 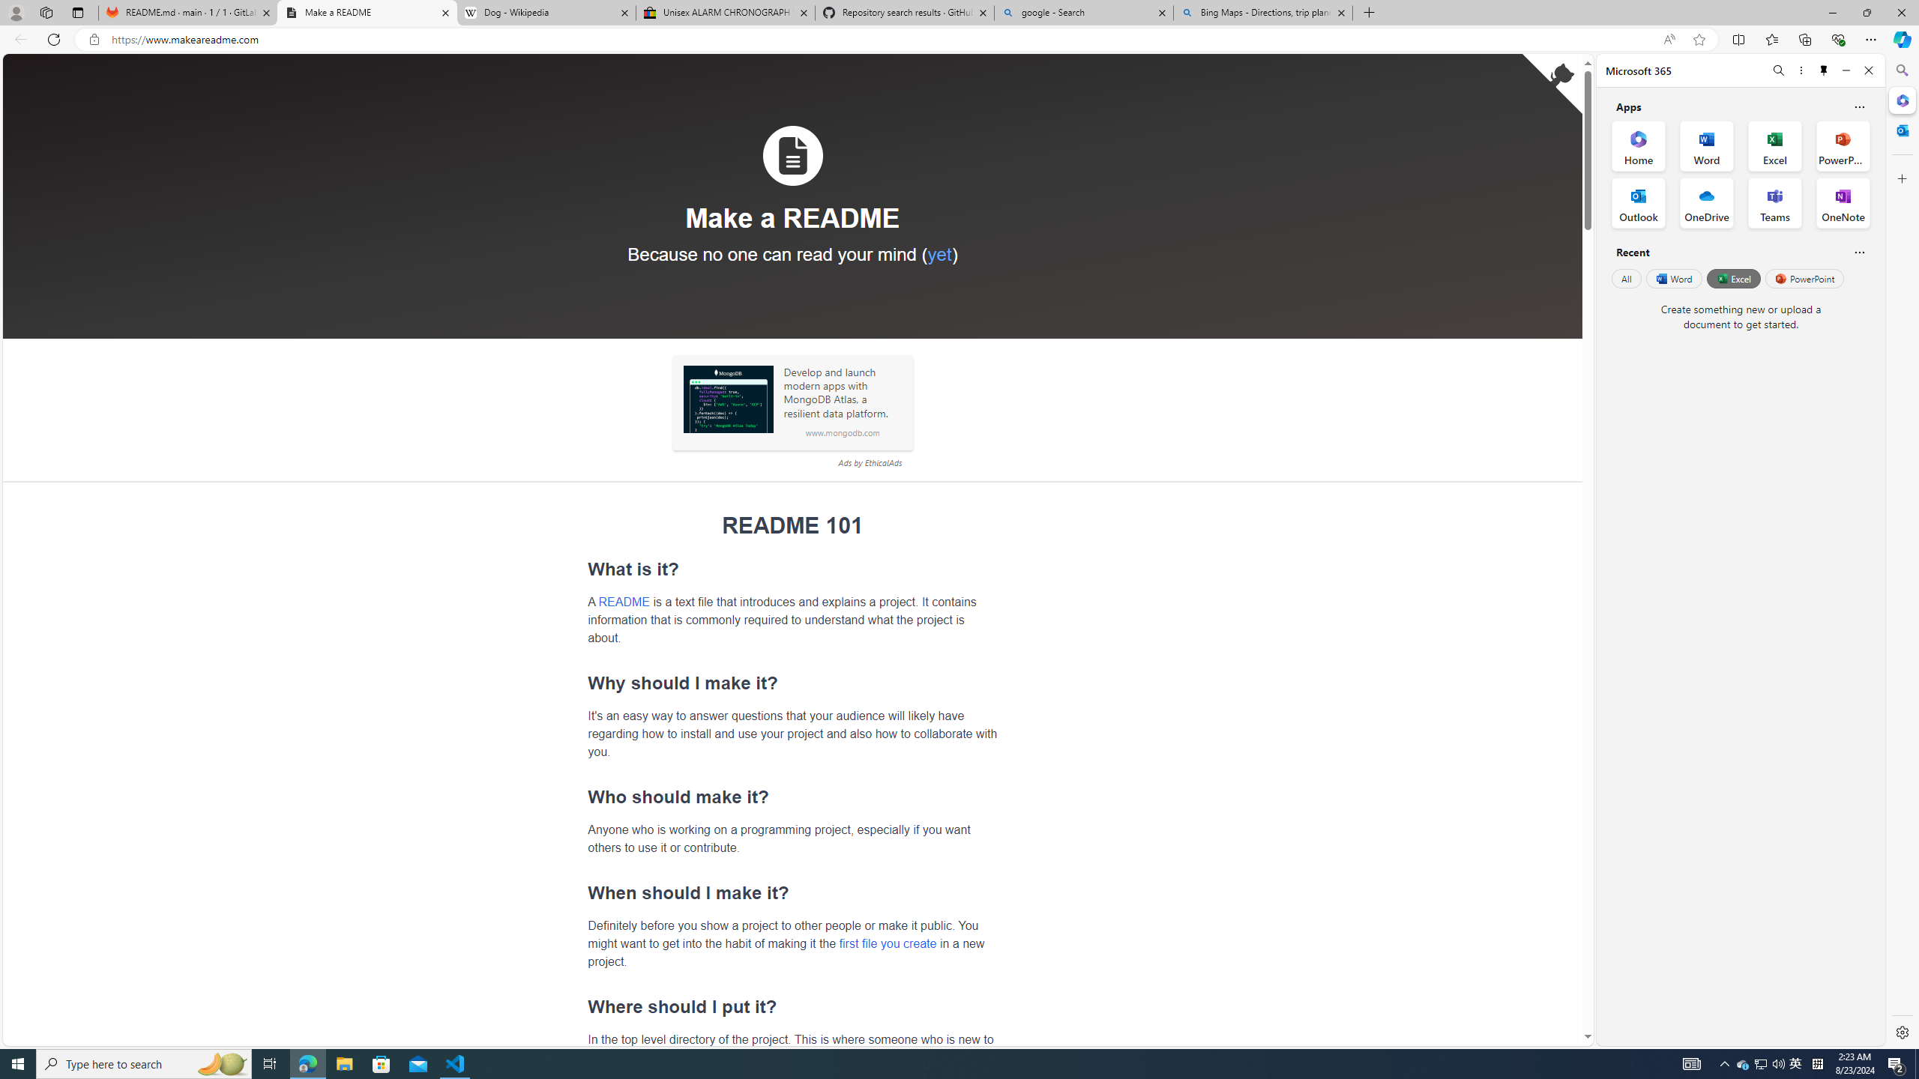 What do you see at coordinates (1639, 145) in the screenshot?
I see `Home Office App` at bounding box center [1639, 145].